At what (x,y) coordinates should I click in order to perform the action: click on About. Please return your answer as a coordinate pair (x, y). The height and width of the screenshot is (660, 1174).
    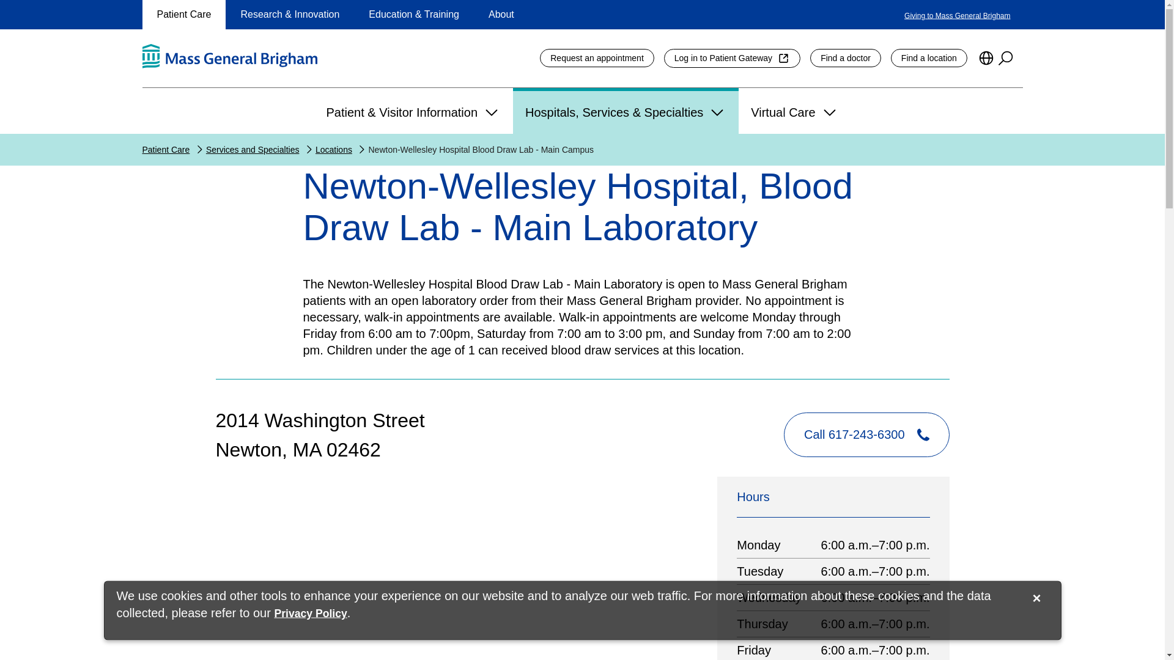
    Looking at the image, I should click on (501, 15).